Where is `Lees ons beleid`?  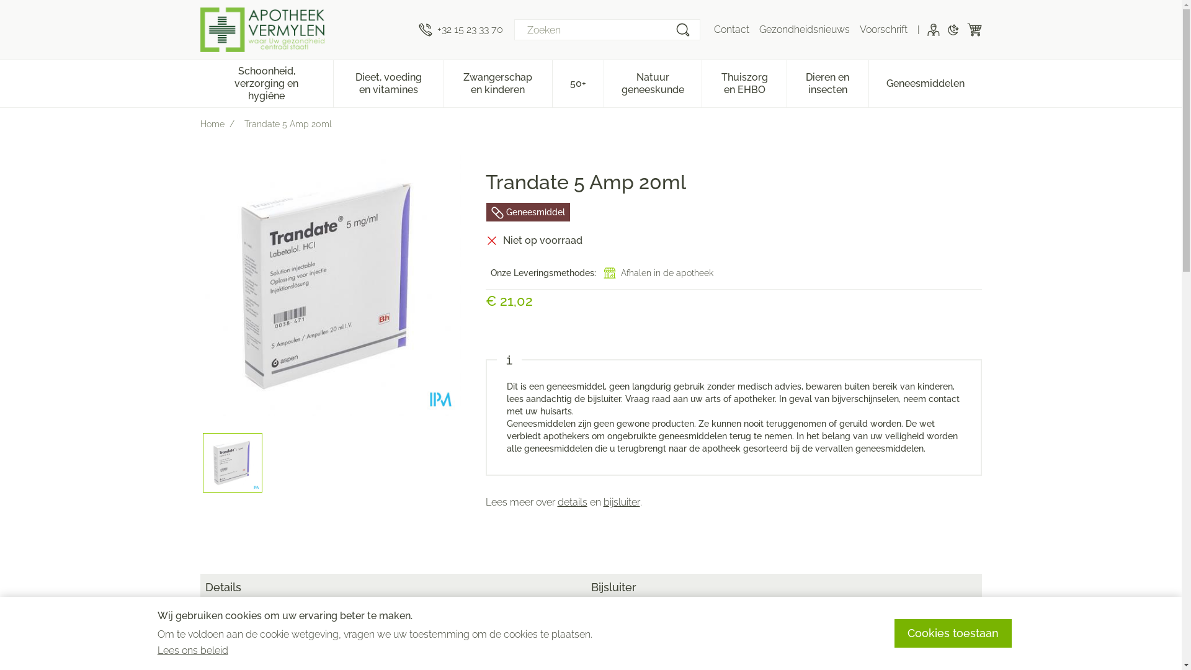
Lees ons beleid is located at coordinates (193, 650).